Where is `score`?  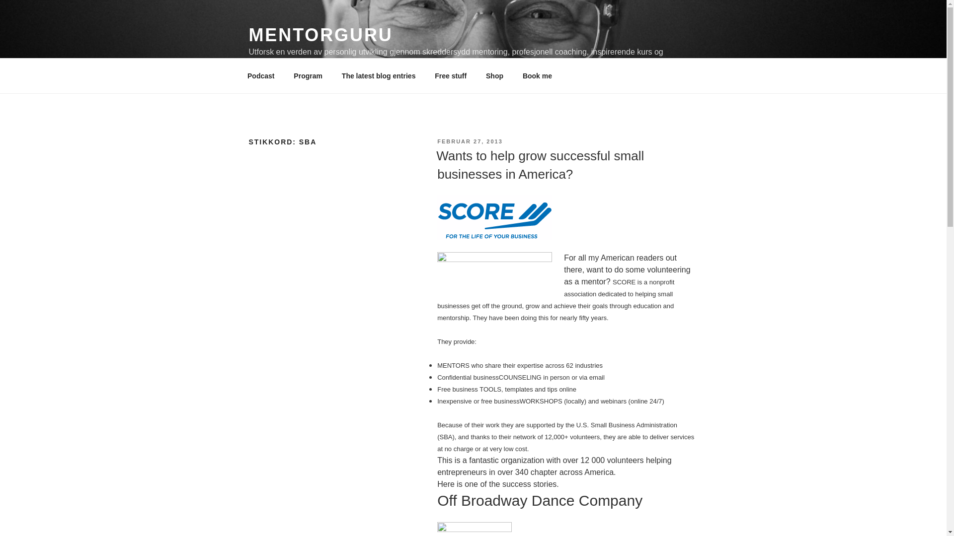
score is located at coordinates (494, 275).